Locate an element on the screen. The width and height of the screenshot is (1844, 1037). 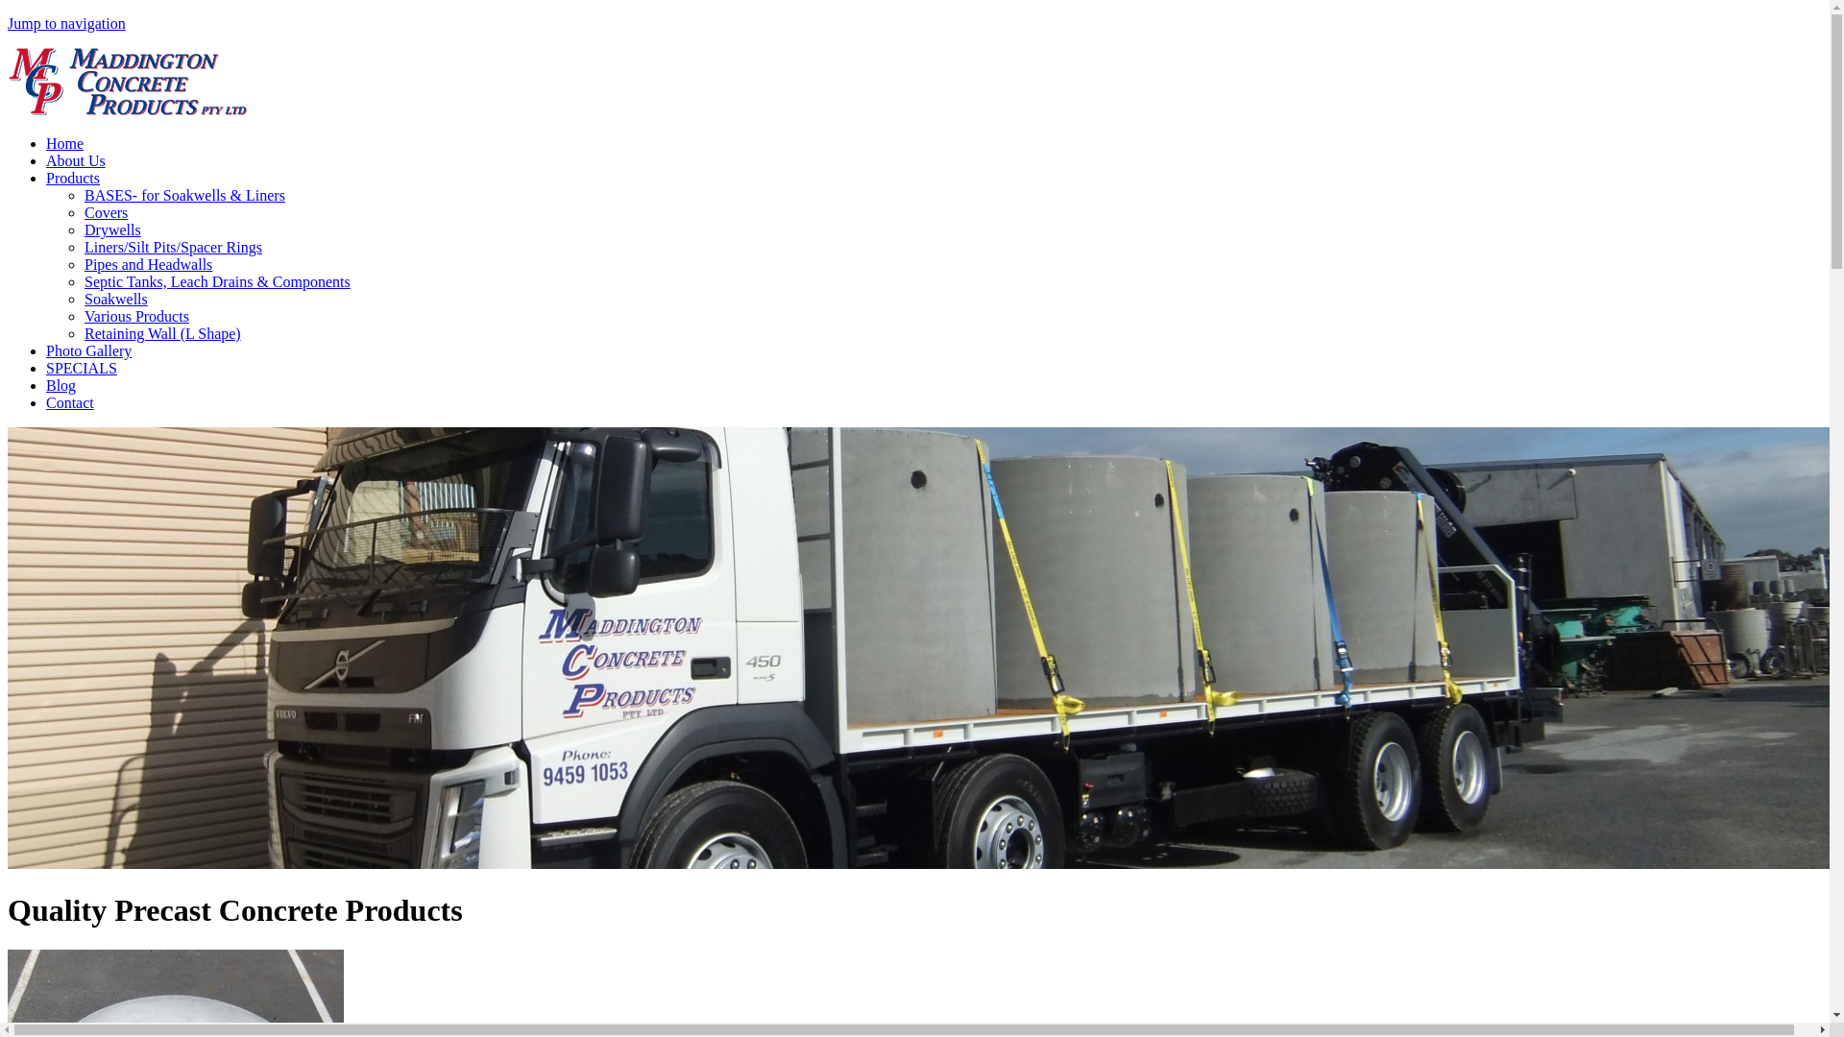
Covers is located at coordinates (106, 213).